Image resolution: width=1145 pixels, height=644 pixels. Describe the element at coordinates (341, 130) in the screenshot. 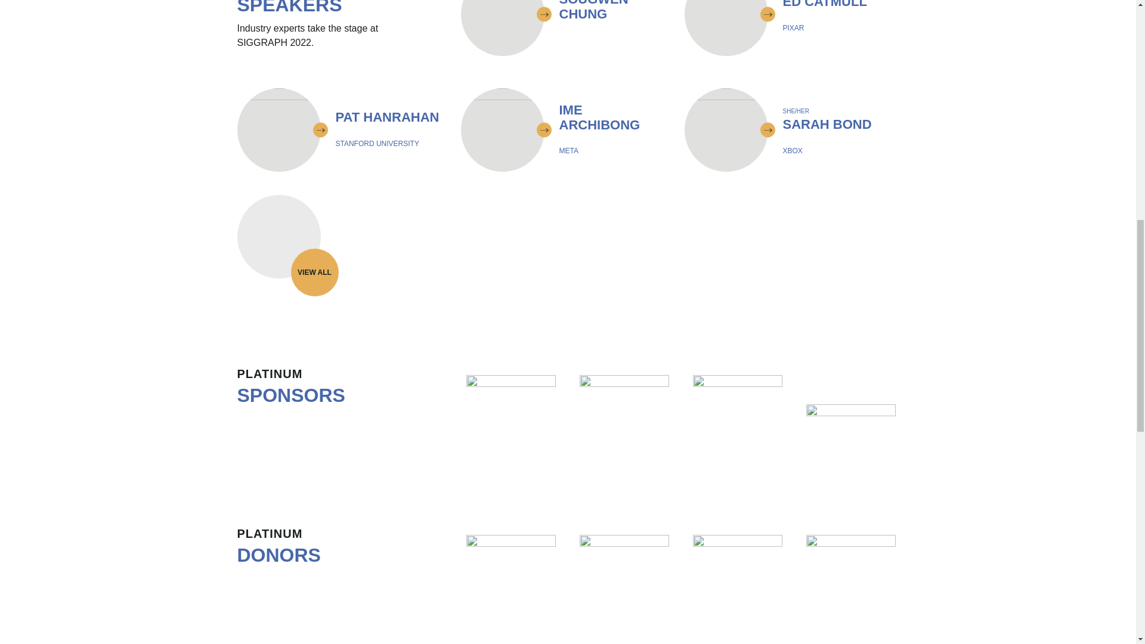

I see `VIEW ALL` at that location.